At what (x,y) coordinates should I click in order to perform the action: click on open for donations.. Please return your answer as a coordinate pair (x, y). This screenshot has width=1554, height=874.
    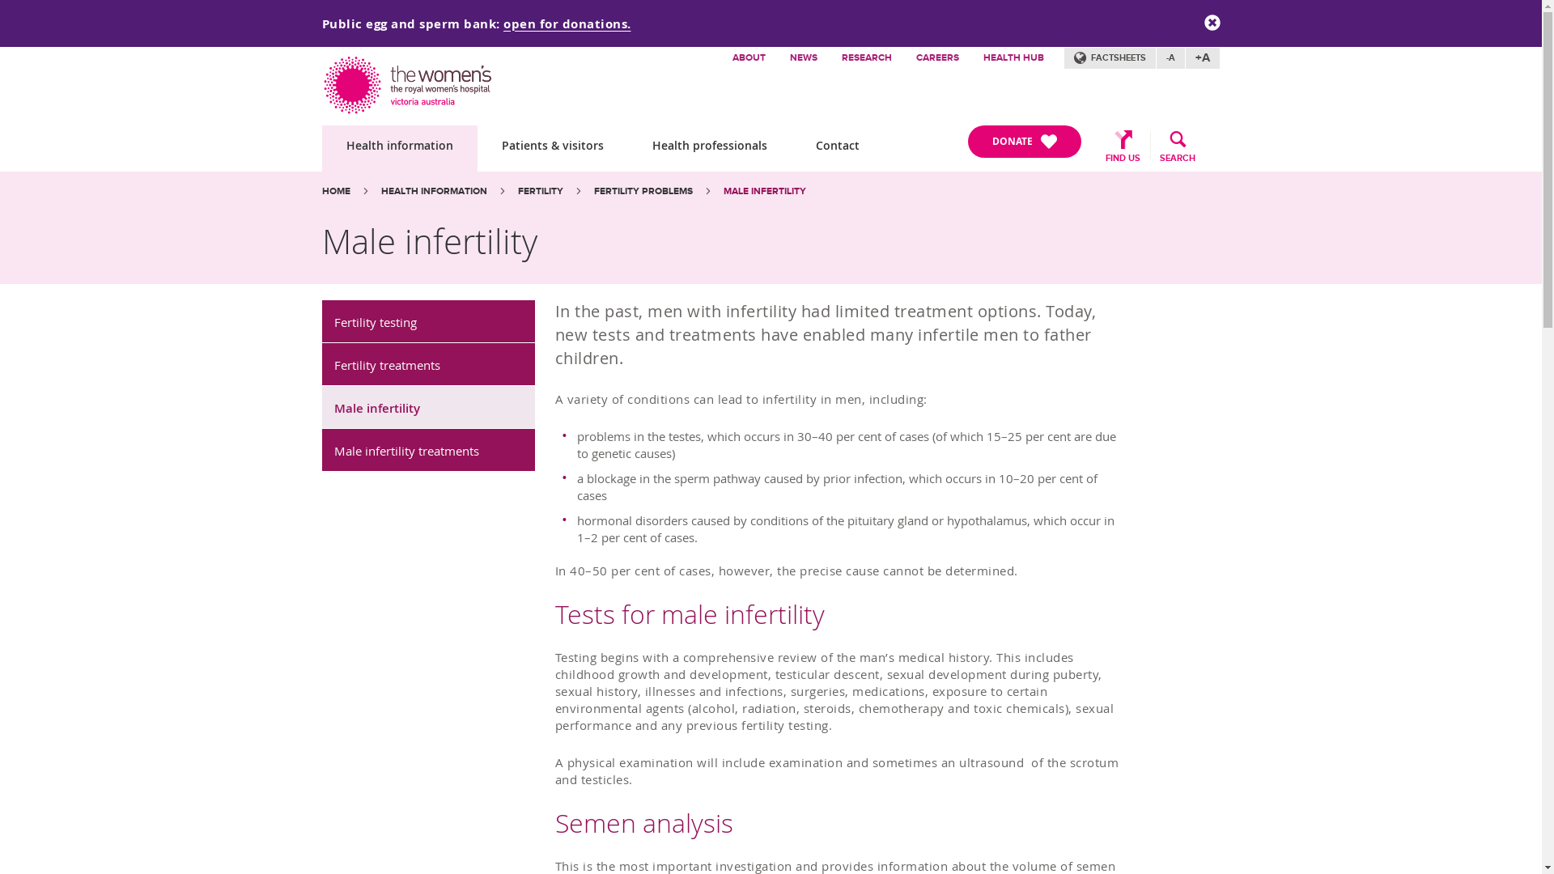
    Looking at the image, I should click on (567, 23).